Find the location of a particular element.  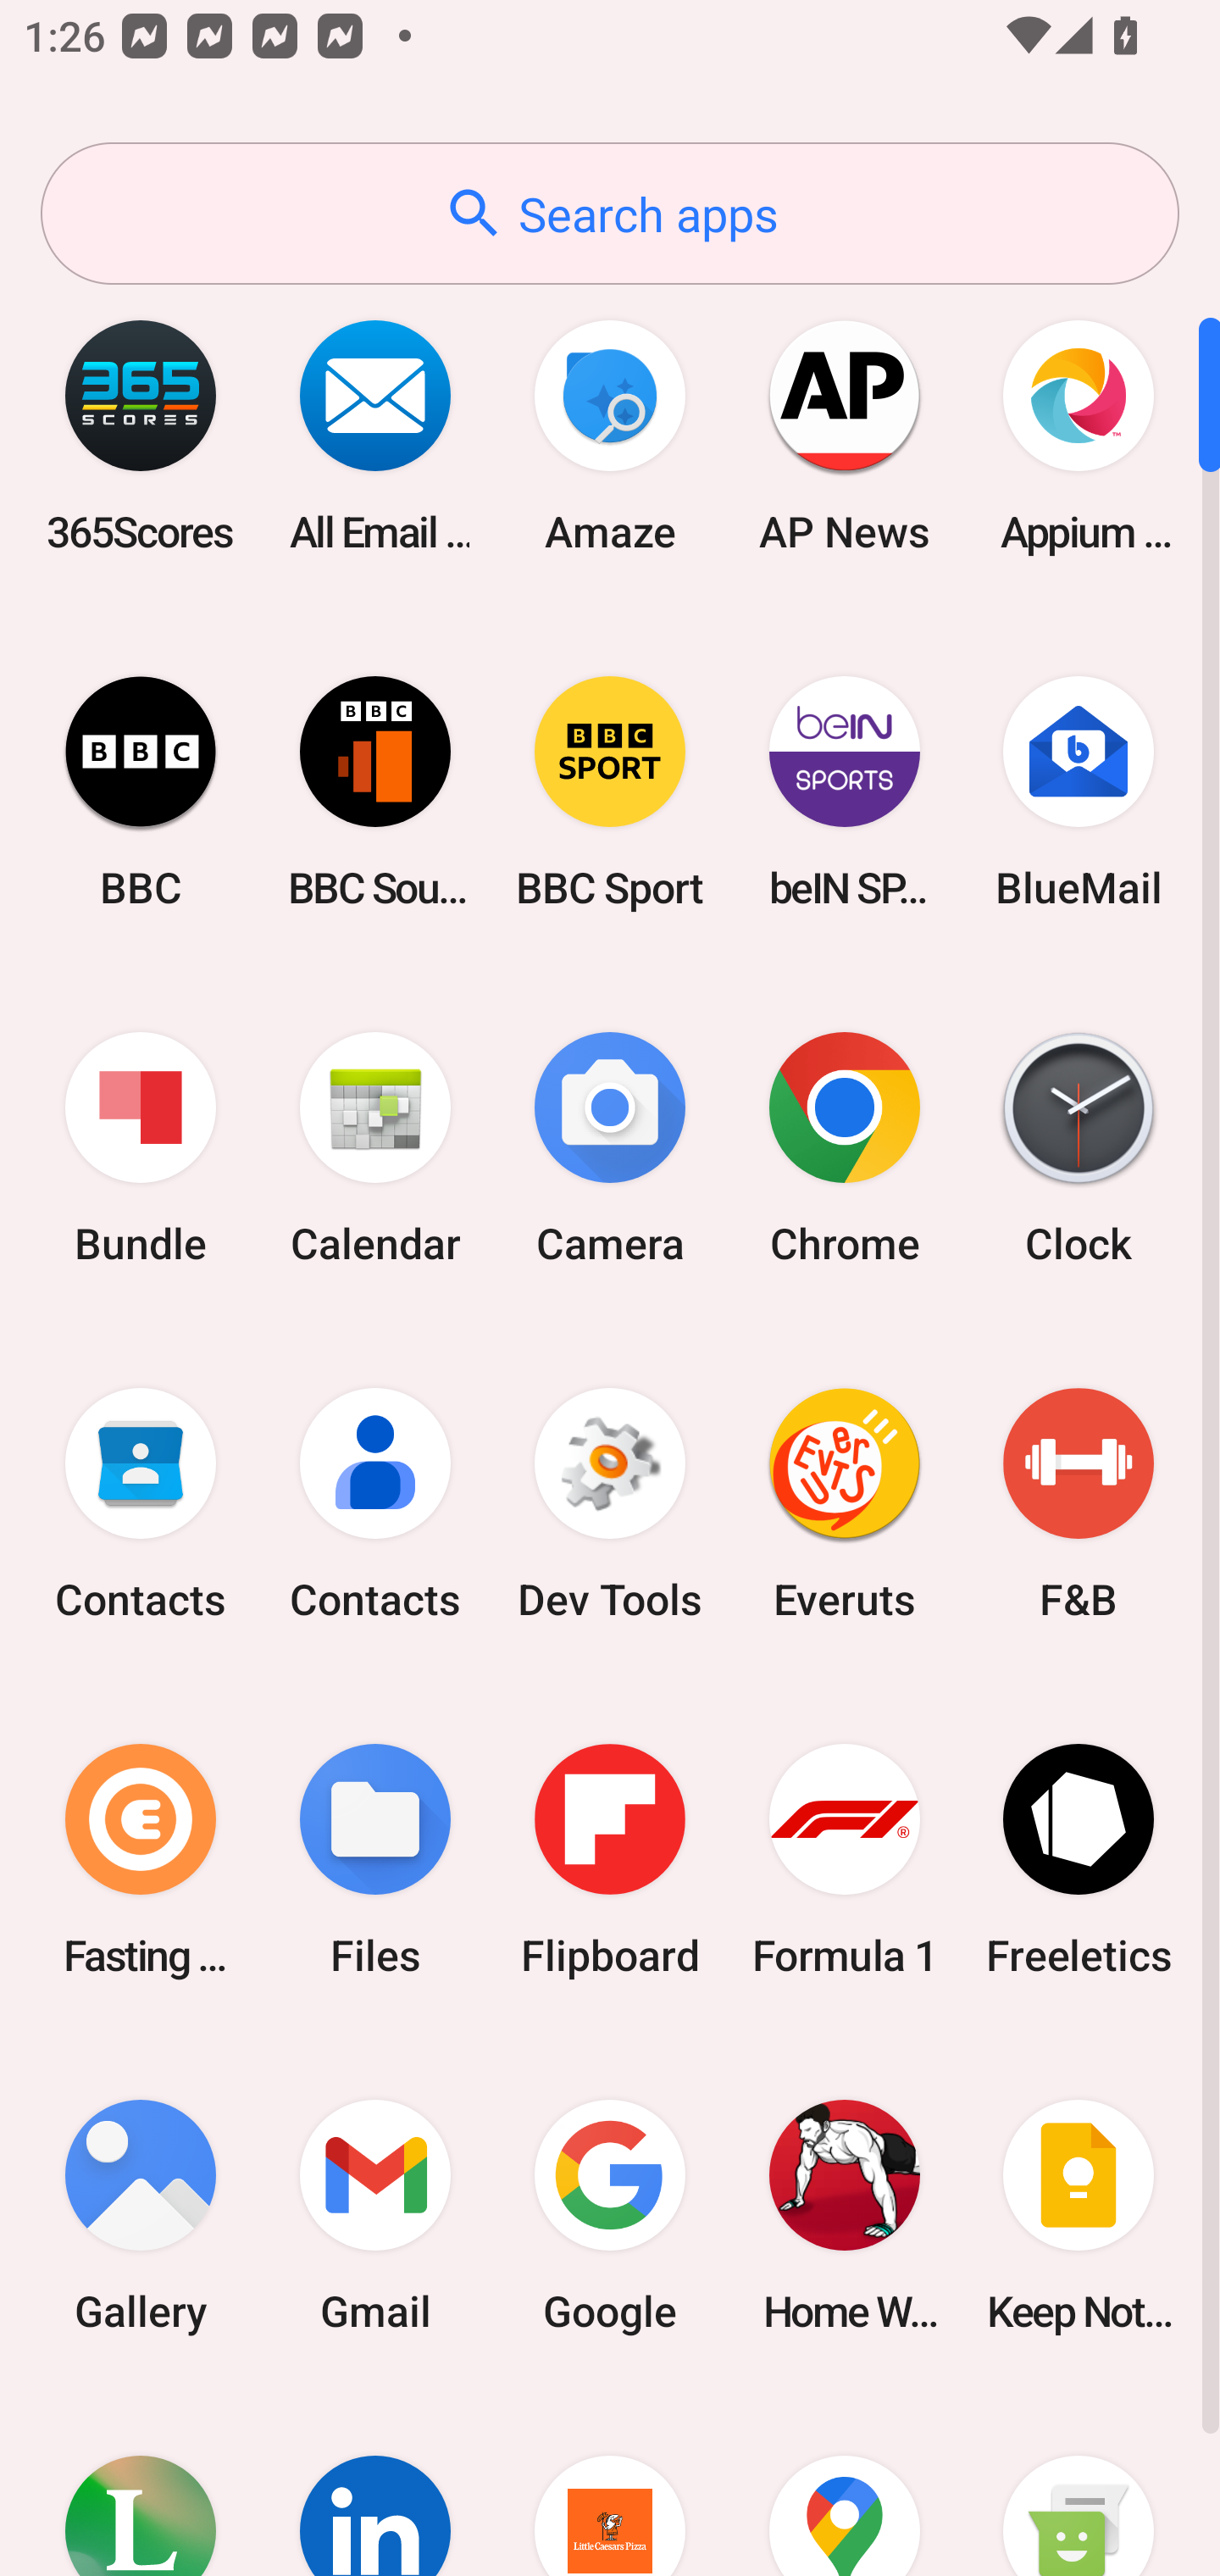

Camera is located at coordinates (610, 1149).